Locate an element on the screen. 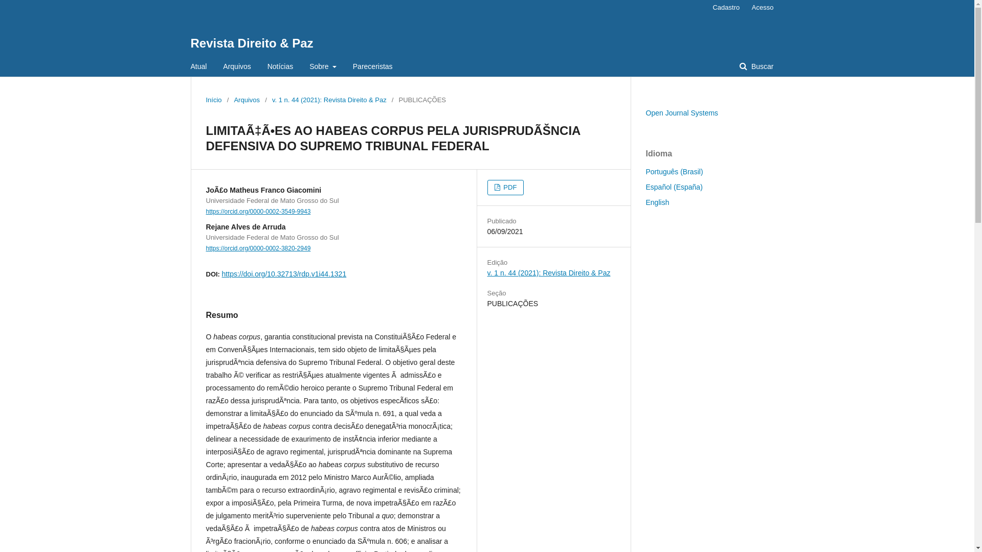  Arquivos is located at coordinates (236, 66).